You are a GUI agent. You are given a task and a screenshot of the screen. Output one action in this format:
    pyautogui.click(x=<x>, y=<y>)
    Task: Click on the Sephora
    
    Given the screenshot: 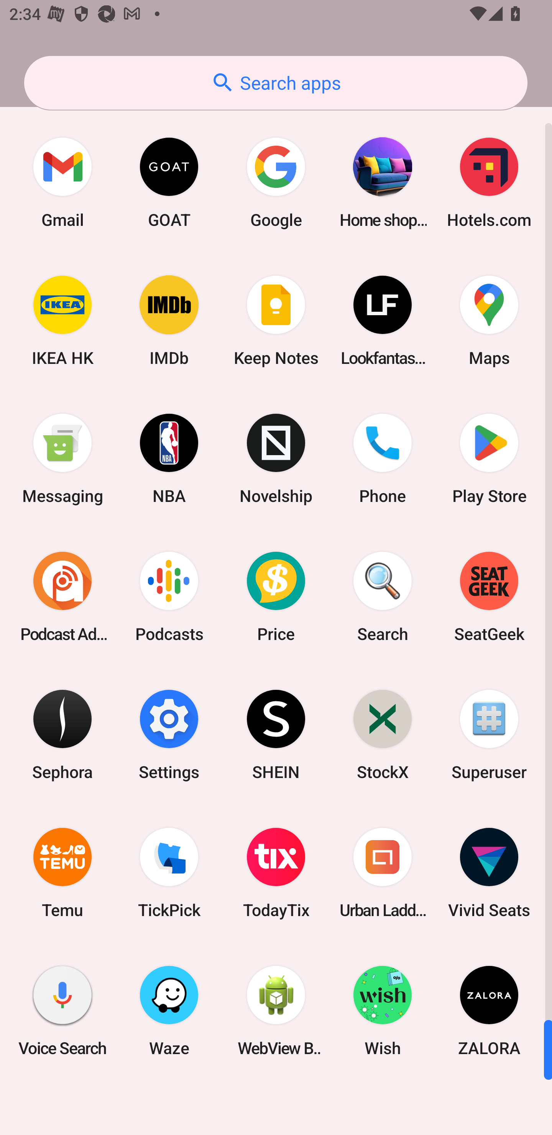 What is the action you would take?
    pyautogui.click(x=62, y=734)
    